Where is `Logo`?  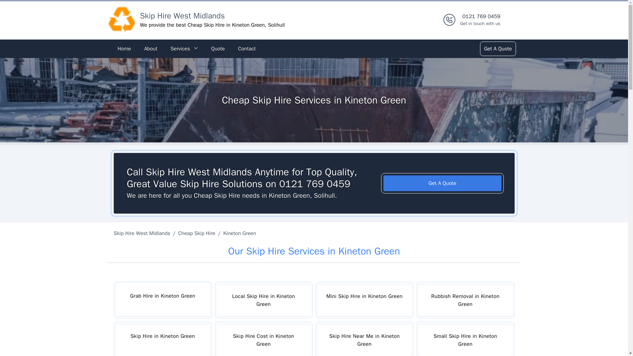
Logo is located at coordinates (121, 20).